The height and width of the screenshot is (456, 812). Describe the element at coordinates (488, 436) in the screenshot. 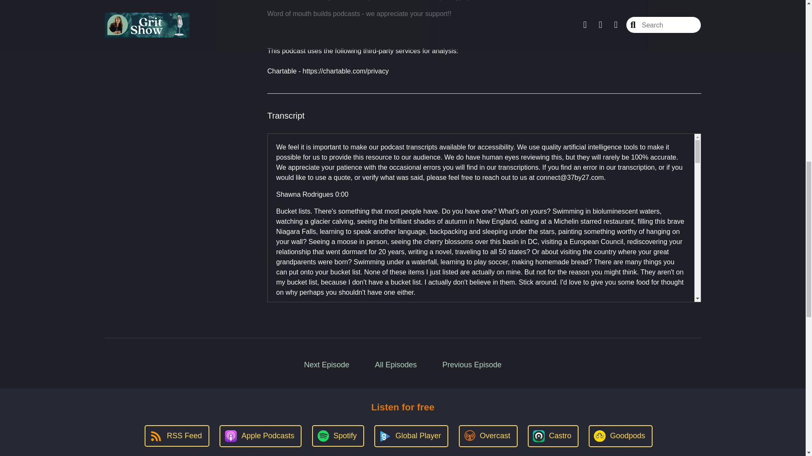

I see `Overcast` at that location.